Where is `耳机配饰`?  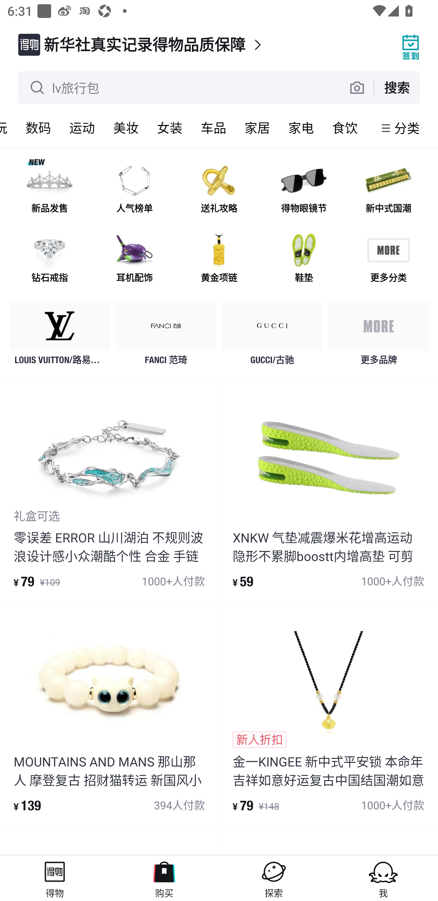 耳机配饰 is located at coordinates (134, 259).